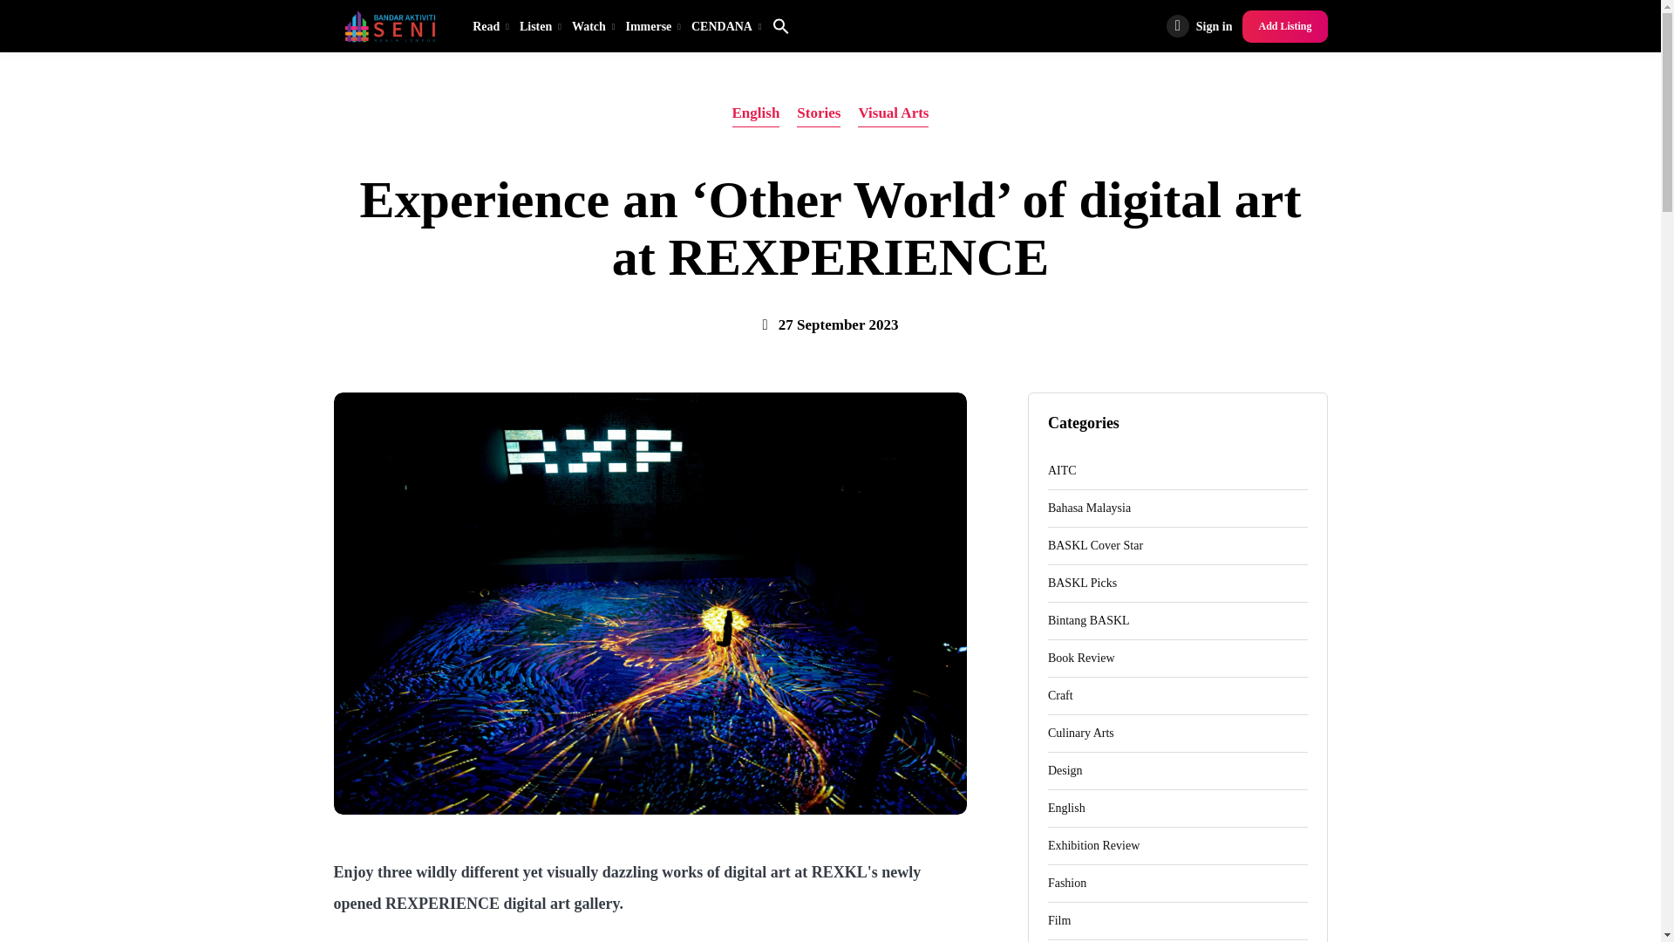 The height and width of the screenshot is (942, 1674). What do you see at coordinates (490, 26) in the screenshot?
I see `Read` at bounding box center [490, 26].